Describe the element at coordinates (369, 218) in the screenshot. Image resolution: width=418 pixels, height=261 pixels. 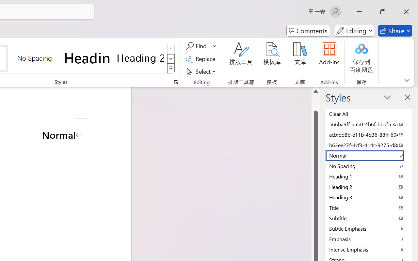
I see `Subtitle` at that location.